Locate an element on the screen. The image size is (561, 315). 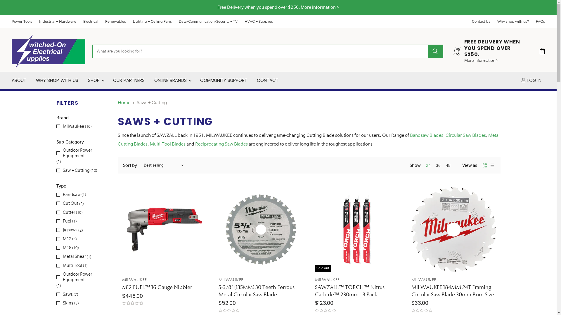
Cutter (10) is located at coordinates (70, 212).